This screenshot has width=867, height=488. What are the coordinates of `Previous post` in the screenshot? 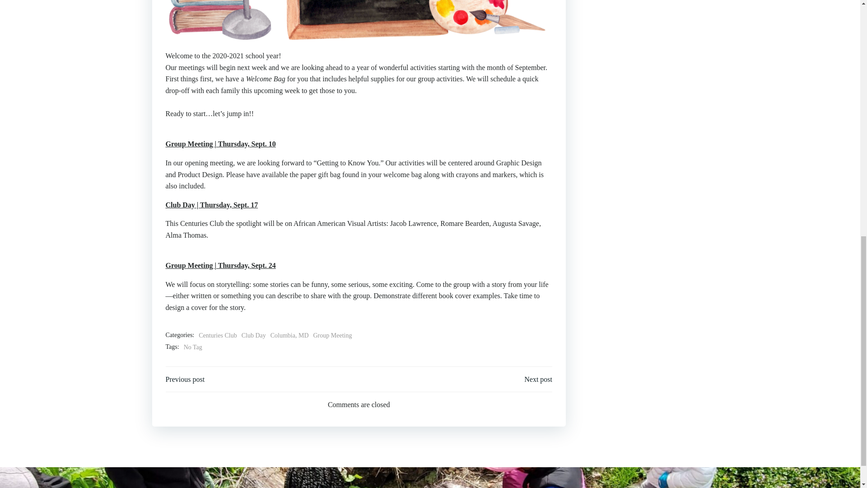 It's located at (185, 380).